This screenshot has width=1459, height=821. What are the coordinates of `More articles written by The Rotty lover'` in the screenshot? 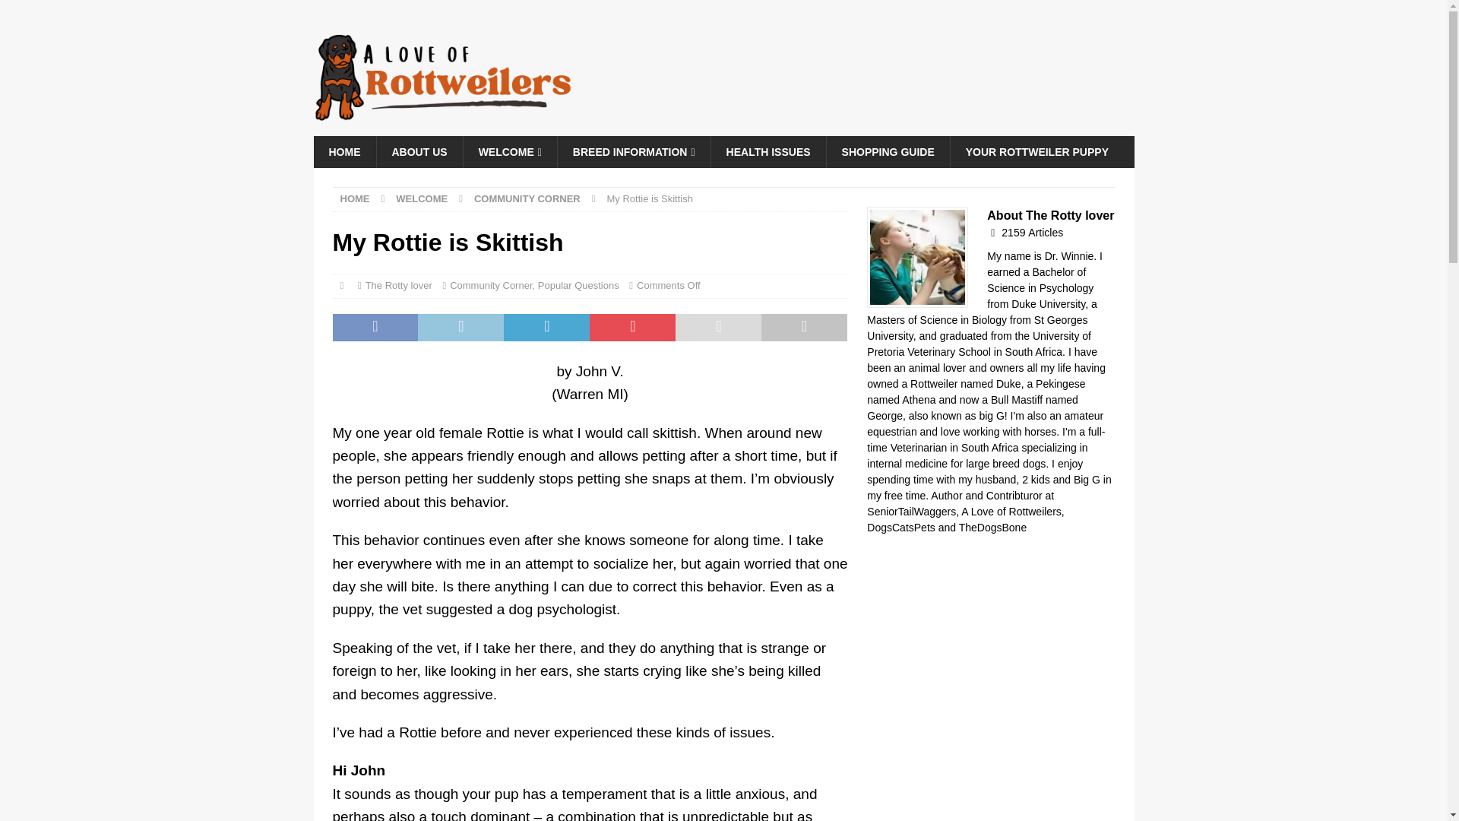 It's located at (1032, 233).